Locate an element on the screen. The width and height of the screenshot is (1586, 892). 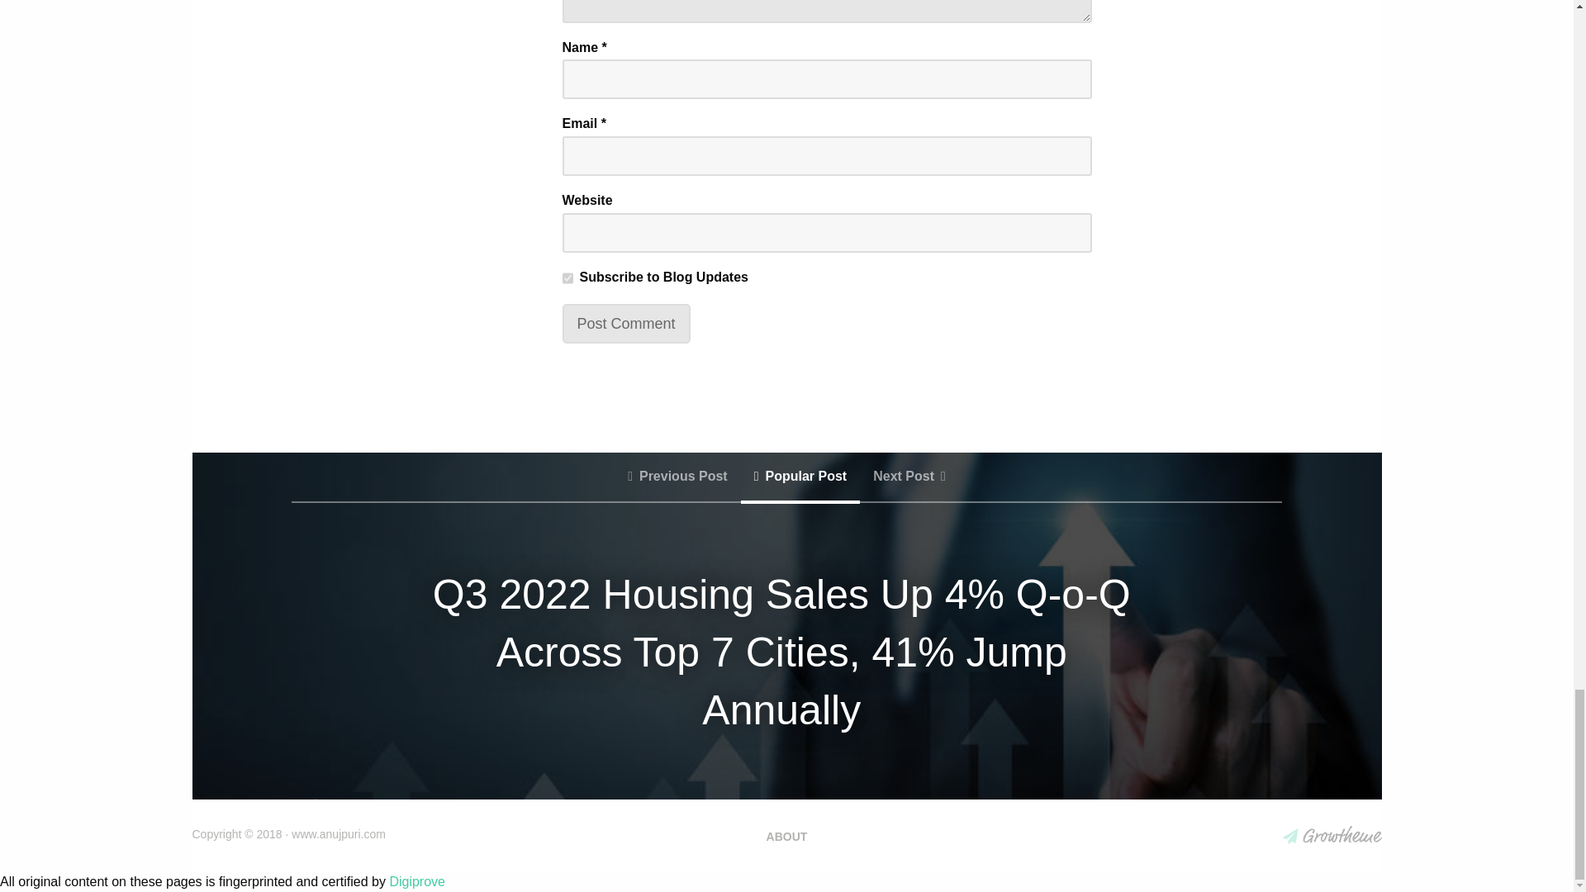
Post Comment is located at coordinates (625, 324).